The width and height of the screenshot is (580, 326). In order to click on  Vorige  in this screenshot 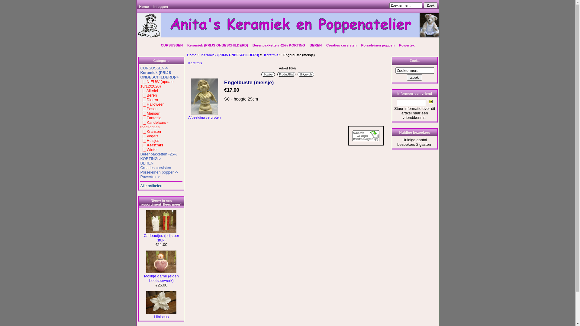, I will do `click(268, 74)`.